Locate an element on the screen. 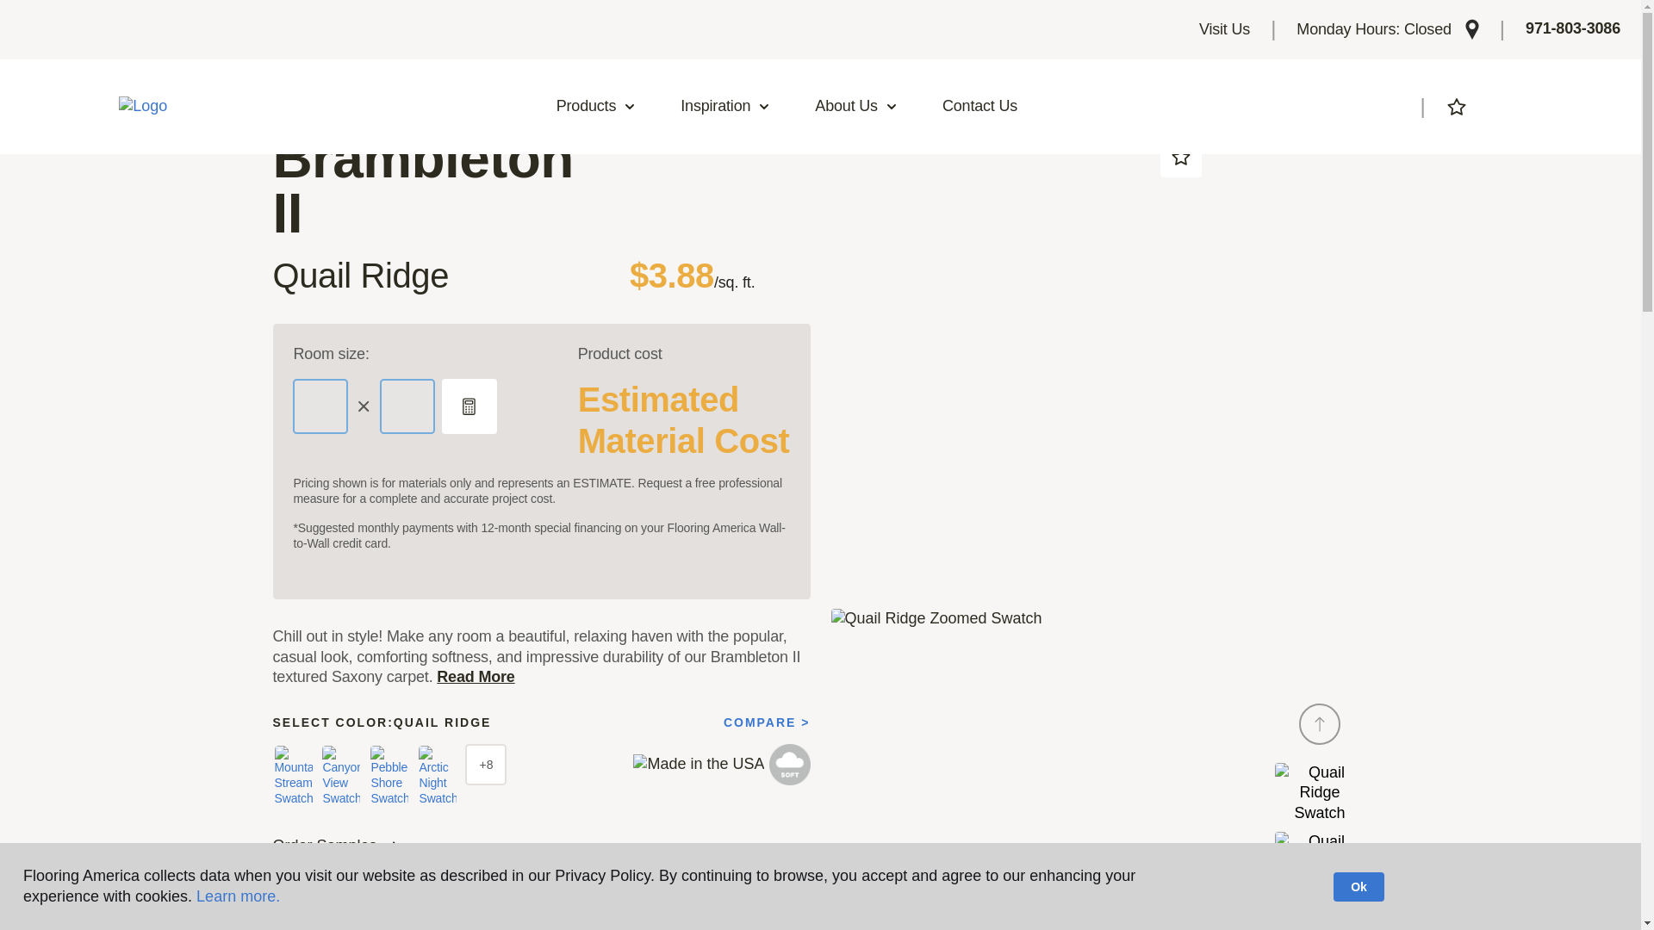 The height and width of the screenshot is (930, 1654). Arctic Night is located at coordinates (437, 776).